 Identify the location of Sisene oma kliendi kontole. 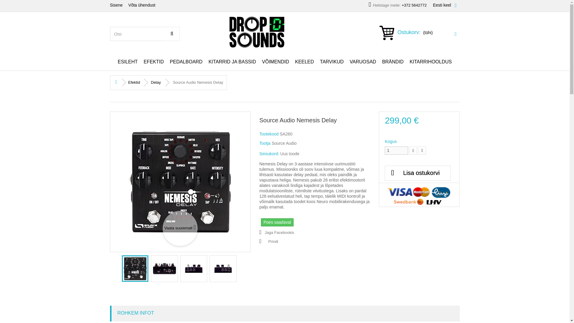
(118, 5).